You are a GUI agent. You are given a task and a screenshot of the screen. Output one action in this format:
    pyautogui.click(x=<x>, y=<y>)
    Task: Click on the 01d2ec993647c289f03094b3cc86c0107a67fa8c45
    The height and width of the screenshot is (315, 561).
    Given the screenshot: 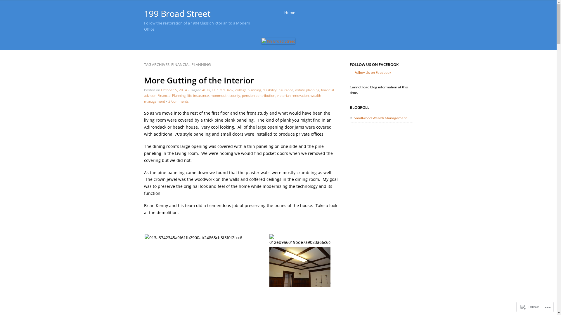 What is the action you would take?
    pyautogui.click(x=300, y=267)
    